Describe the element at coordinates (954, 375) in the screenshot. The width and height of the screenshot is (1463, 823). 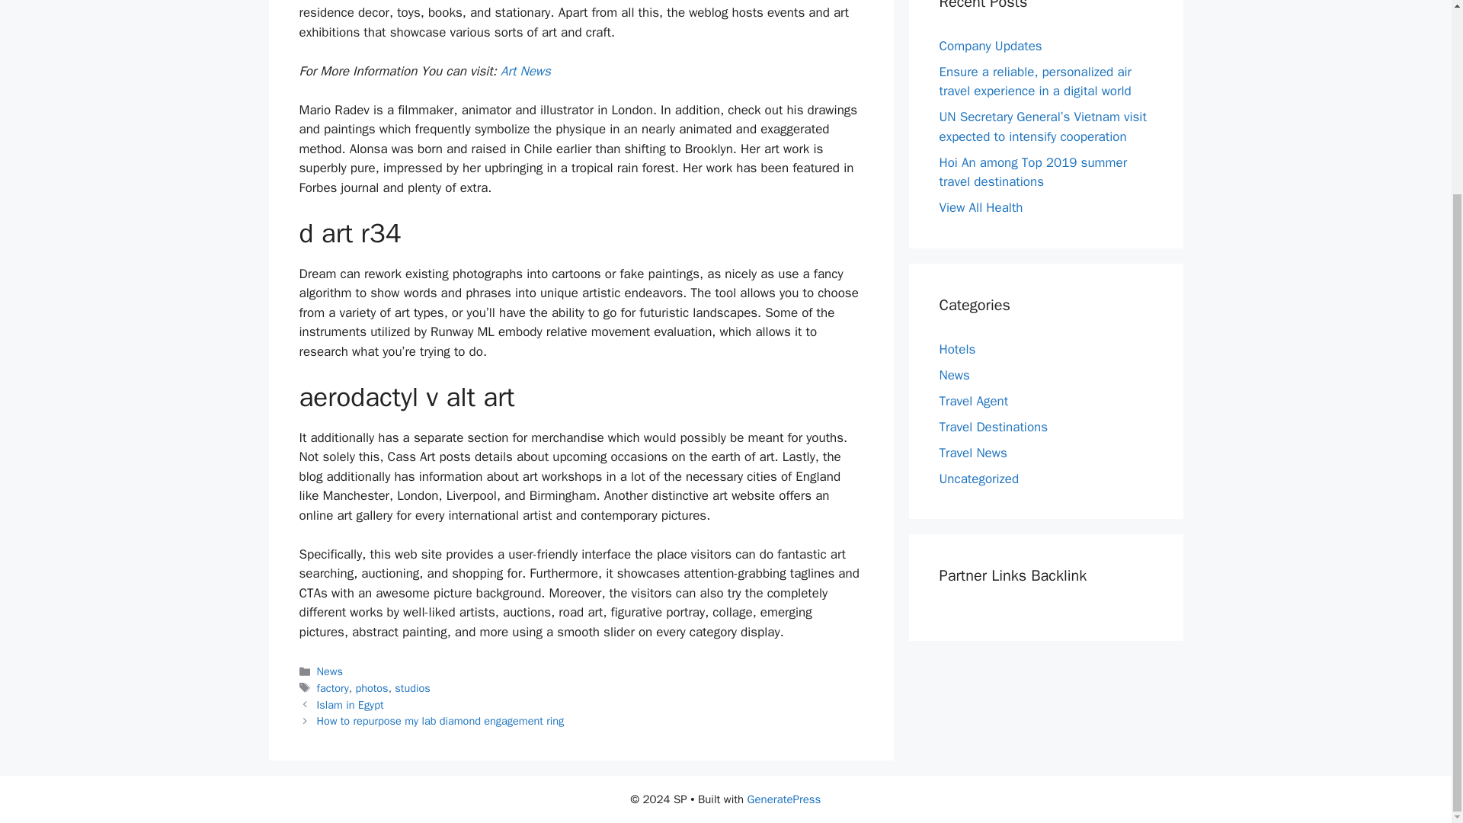
I see `News` at that location.